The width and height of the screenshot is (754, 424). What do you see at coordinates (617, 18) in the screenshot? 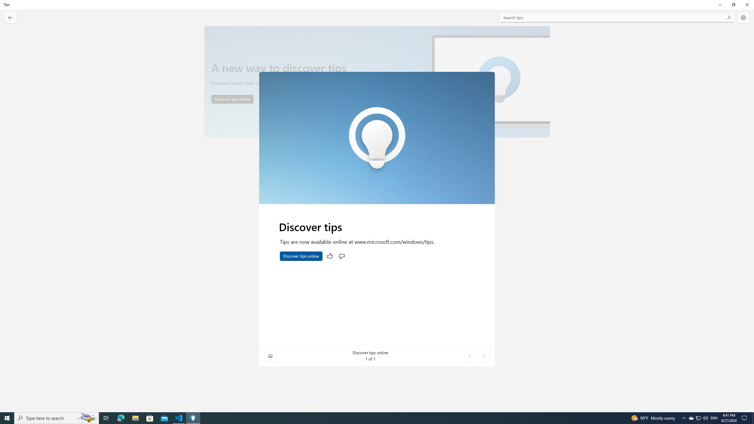
I see `Search tips` at bounding box center [617, 18].